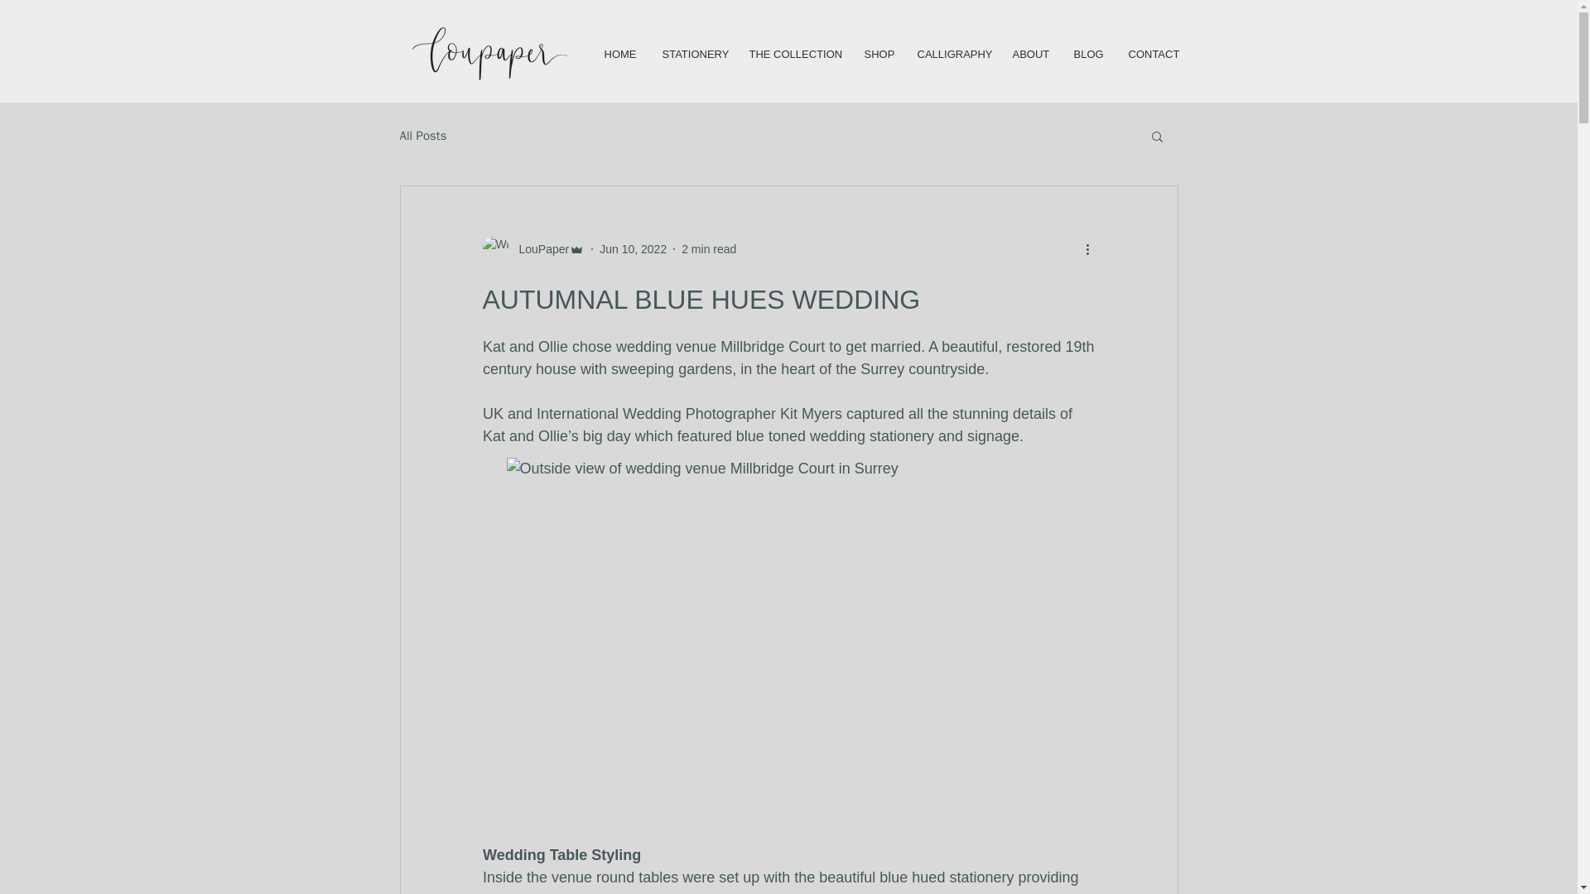  Describe the element at coordinates (878, 54) in the screenshot. I see `SHOP` at that location.